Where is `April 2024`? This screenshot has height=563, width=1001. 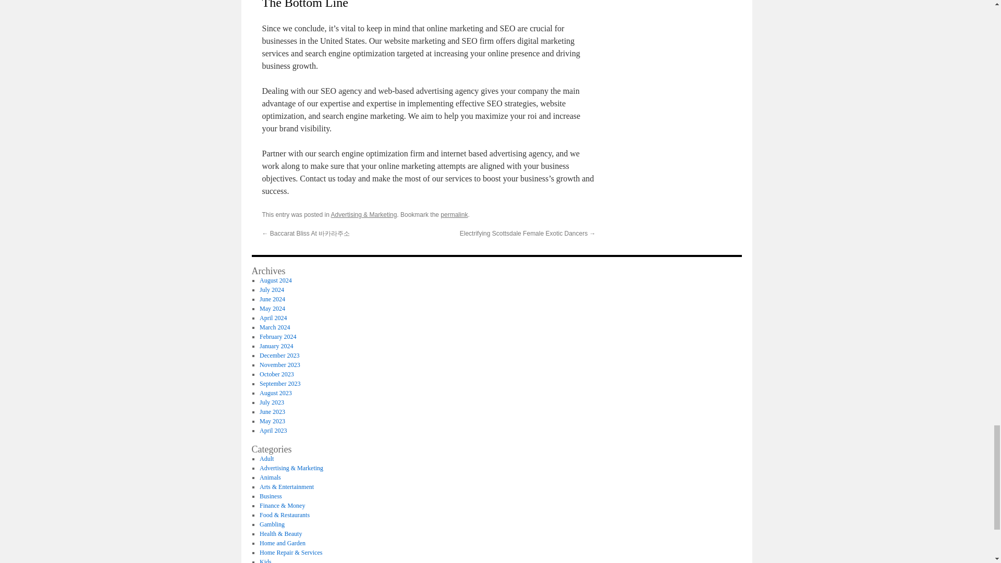 April 2024 is located at coordinates (273, 317).